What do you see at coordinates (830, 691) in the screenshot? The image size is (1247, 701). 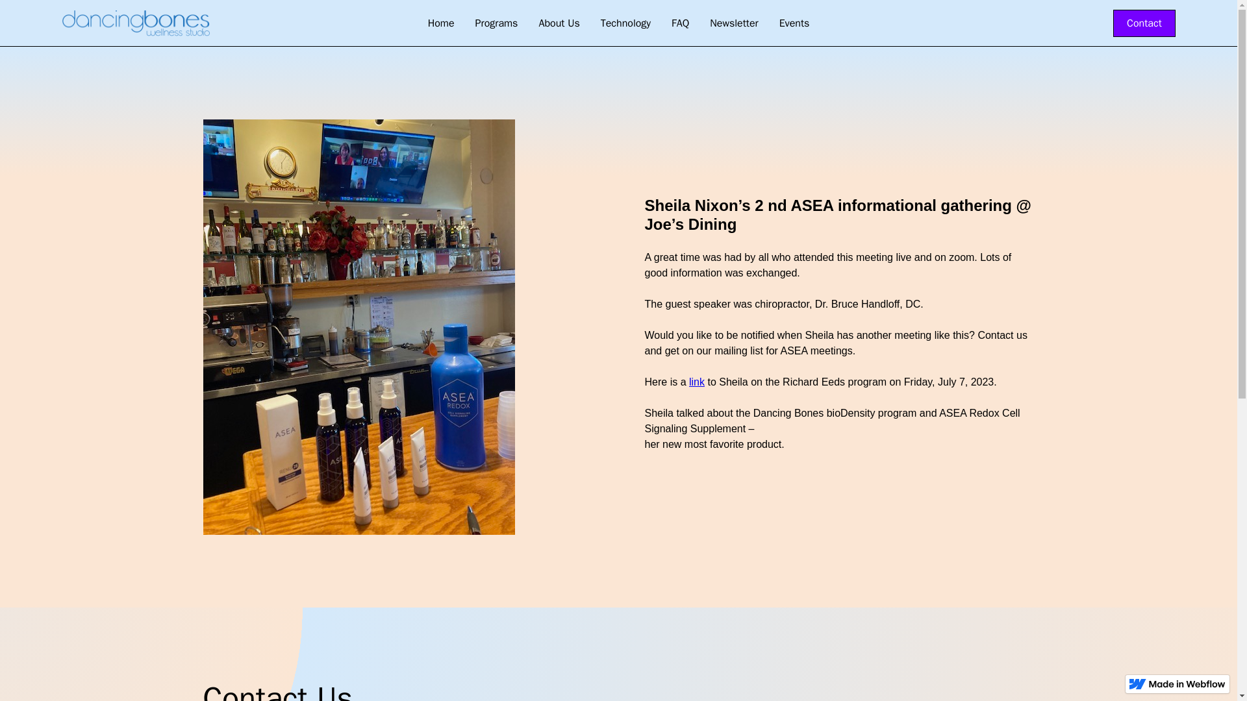 I see `DancingBones` at bounding box center [830, 691].